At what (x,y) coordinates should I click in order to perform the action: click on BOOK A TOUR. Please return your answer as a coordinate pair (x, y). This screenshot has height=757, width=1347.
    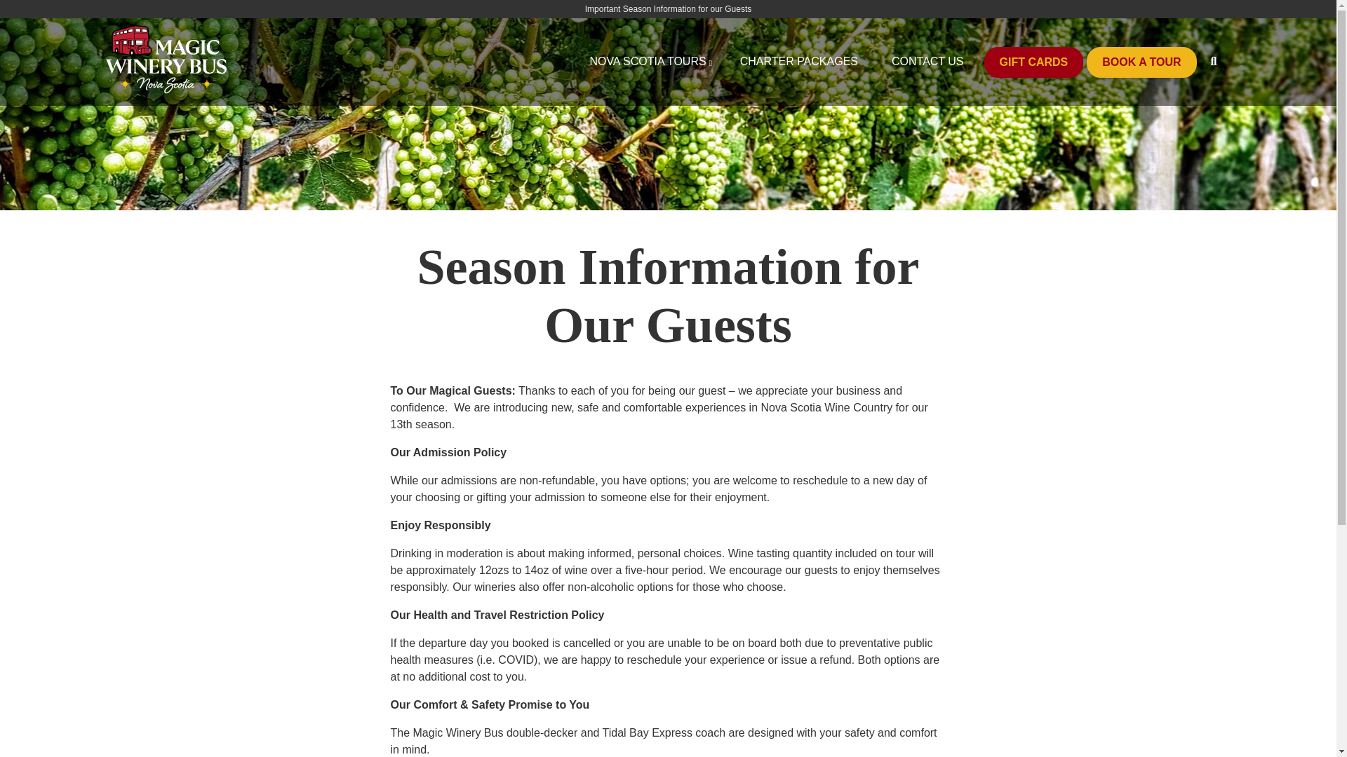
    Looking at the image, I should click on (1141, 62).